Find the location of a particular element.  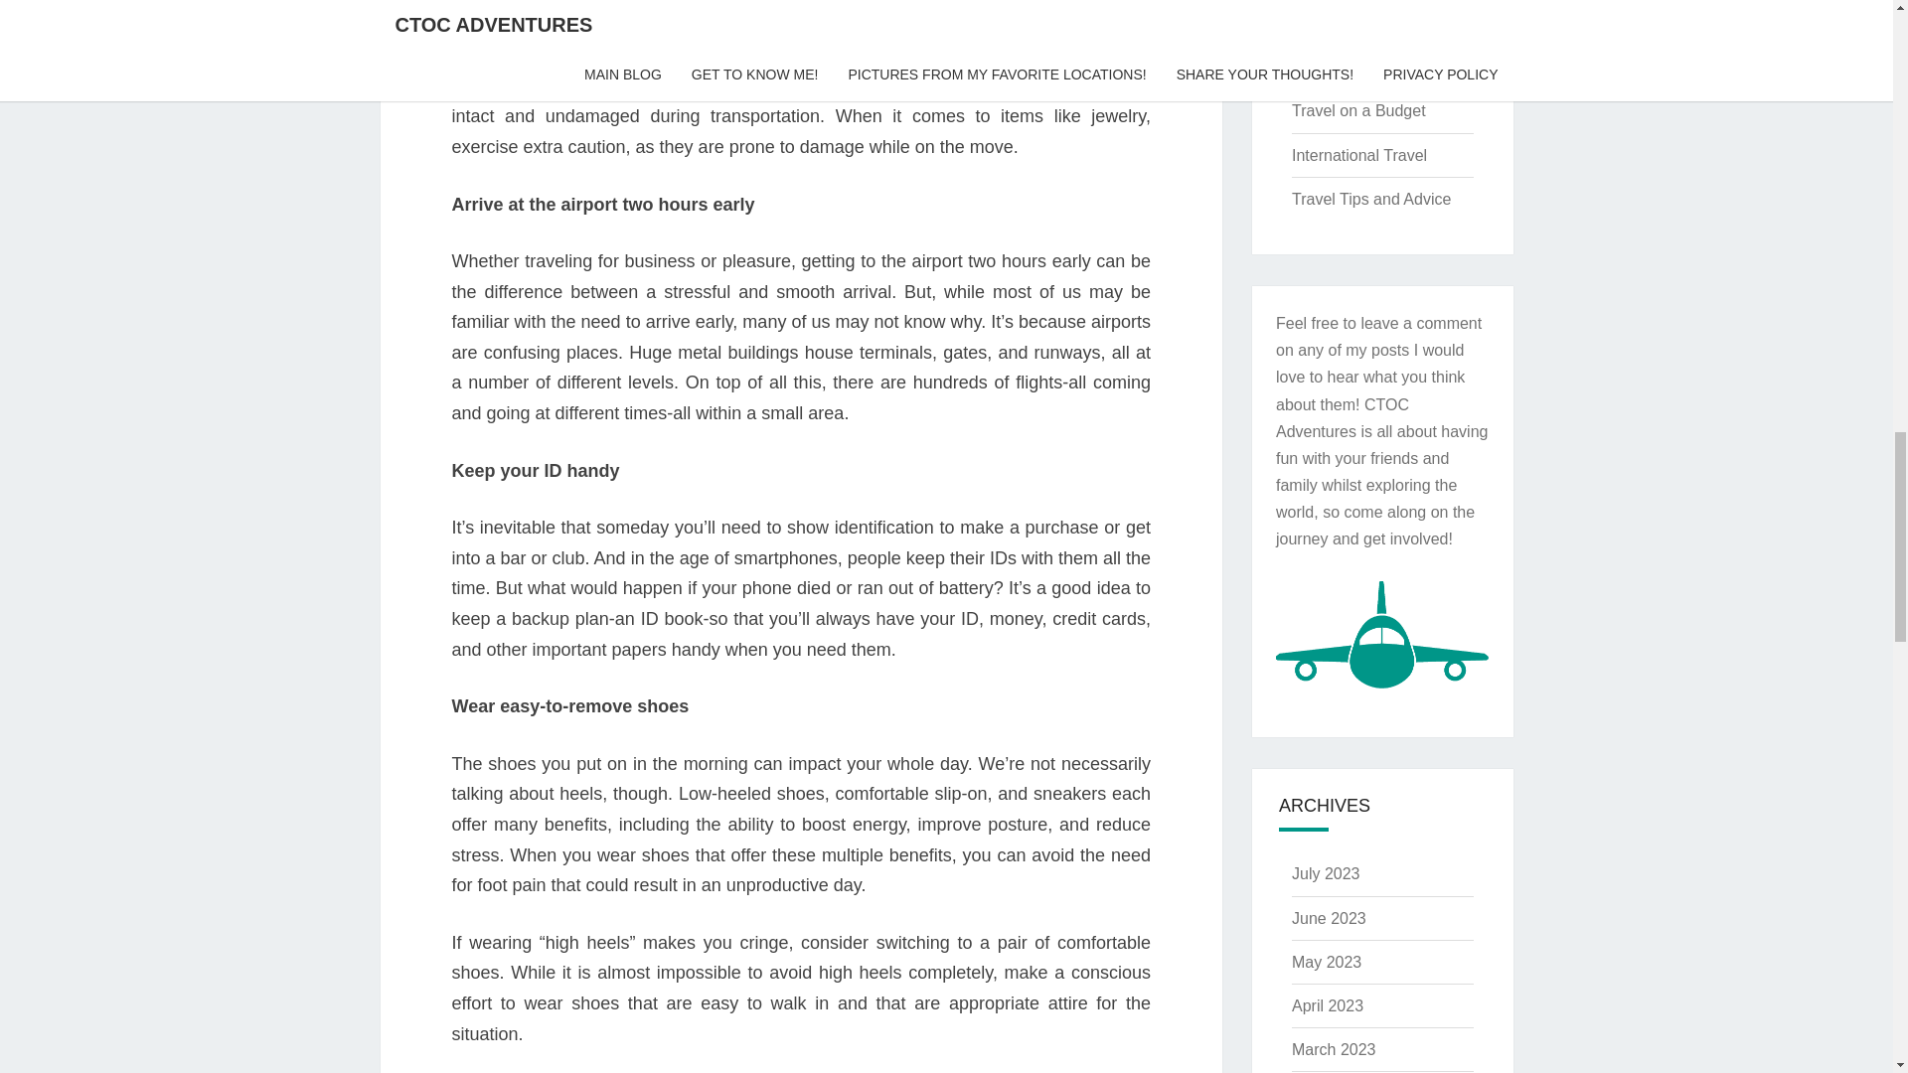

Travel on a Budget is located at coordinates (1357, 109).